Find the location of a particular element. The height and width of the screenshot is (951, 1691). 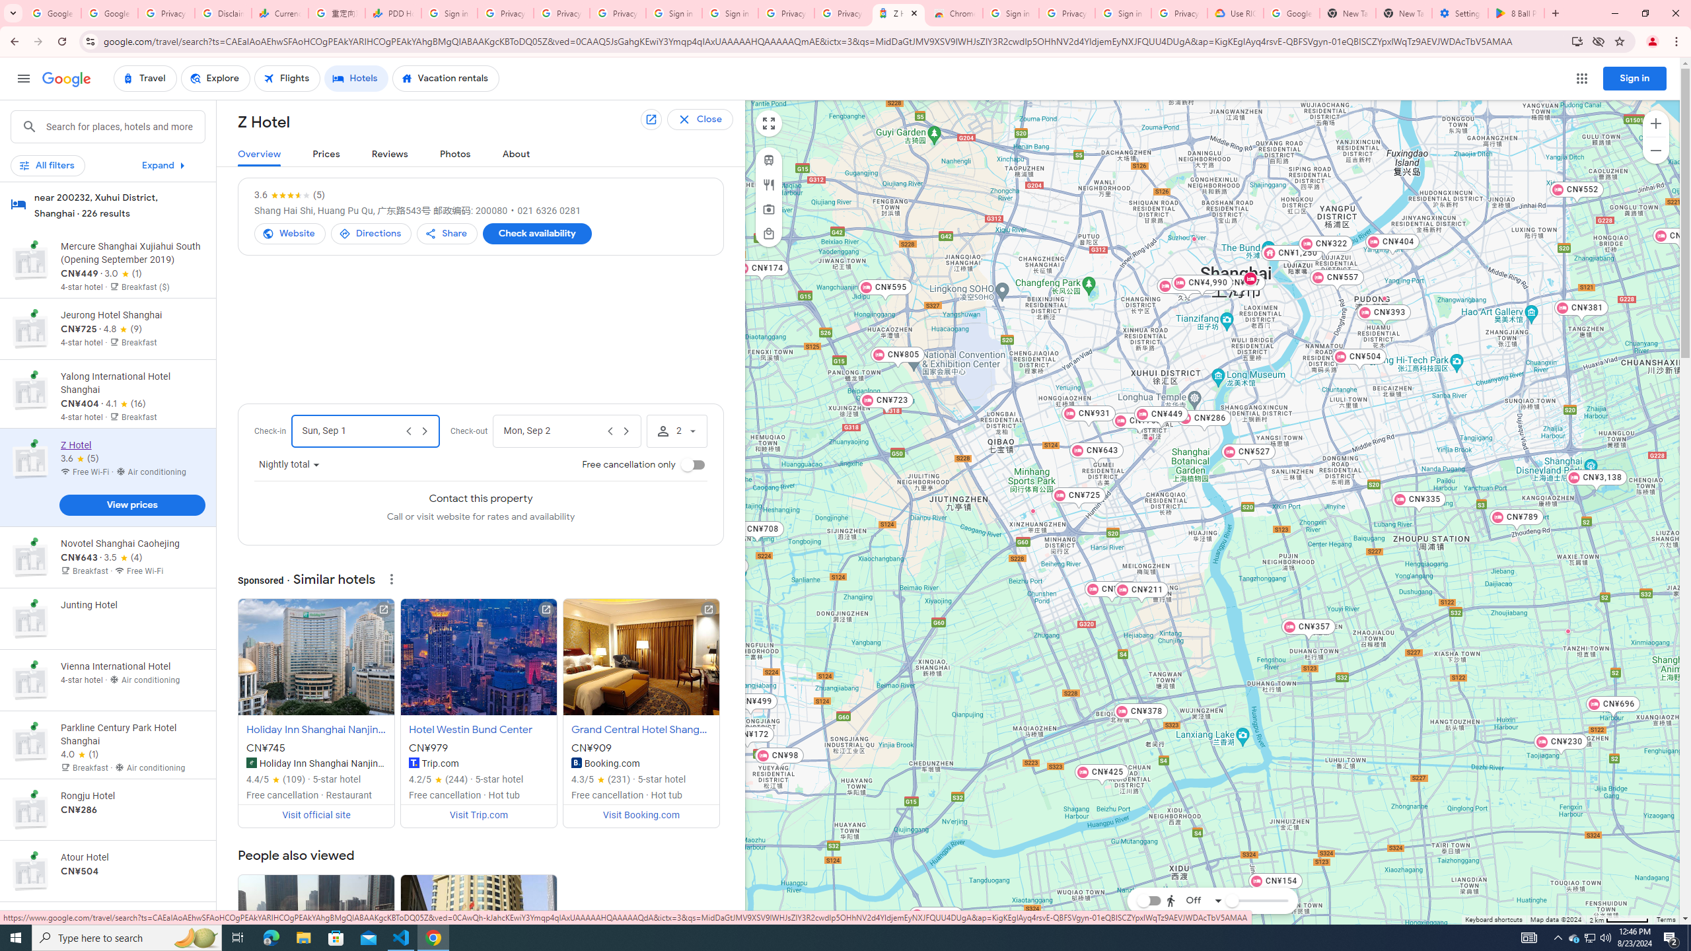

Free cancellation only is located at coordinates (693, 465).